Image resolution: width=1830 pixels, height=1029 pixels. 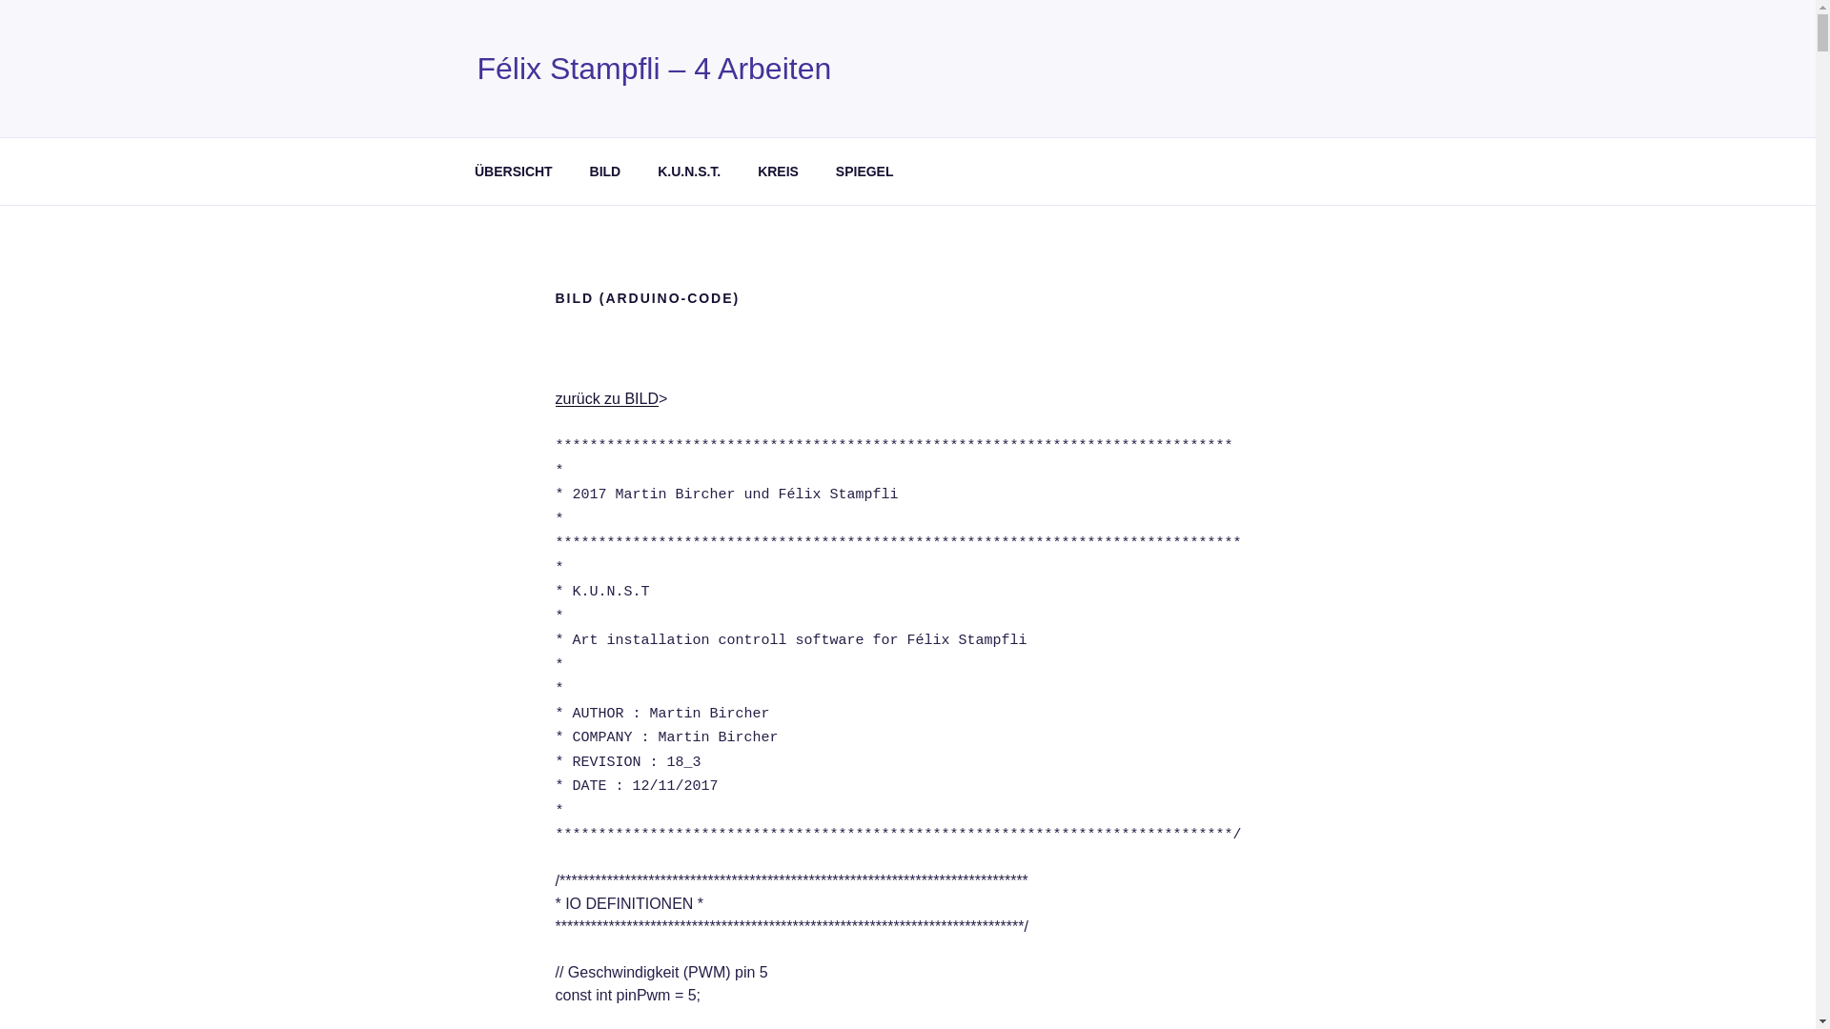 What do you see at coordinates (690, 171) in the screenshot?
I see `K.U.N.S.T.` at bounding box center [690, 171].